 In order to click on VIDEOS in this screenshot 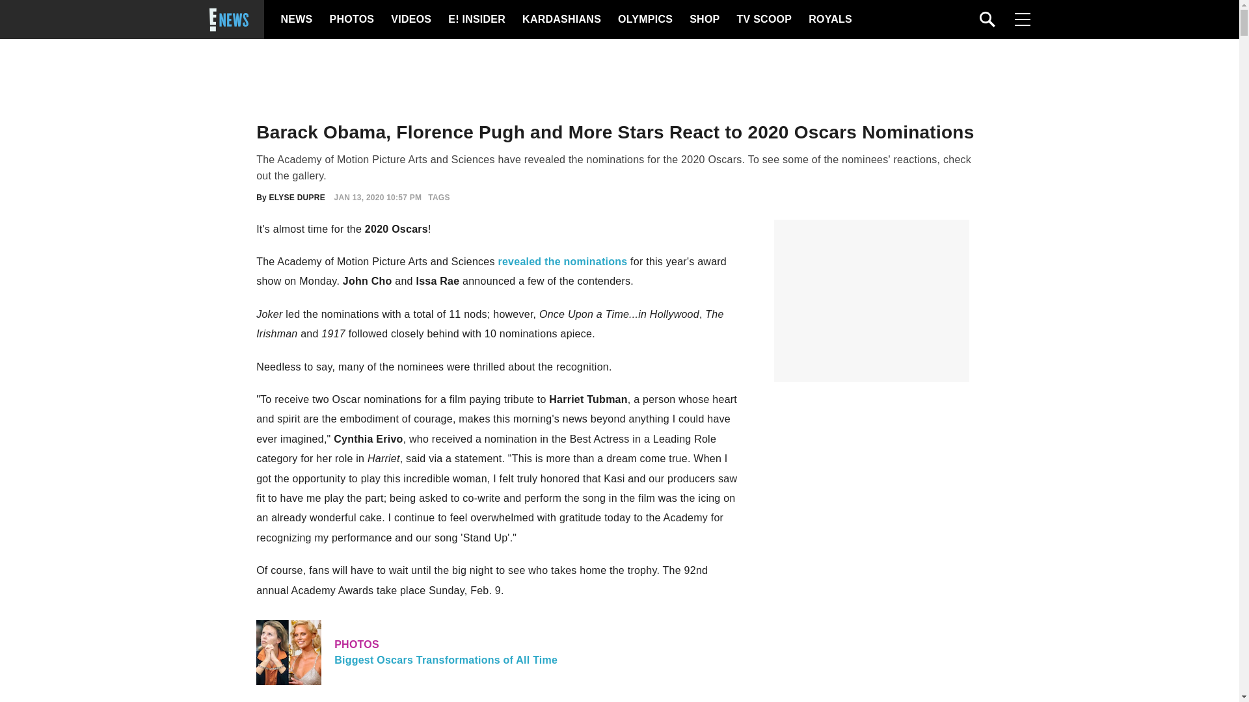, I will do `click(645, 19)`.